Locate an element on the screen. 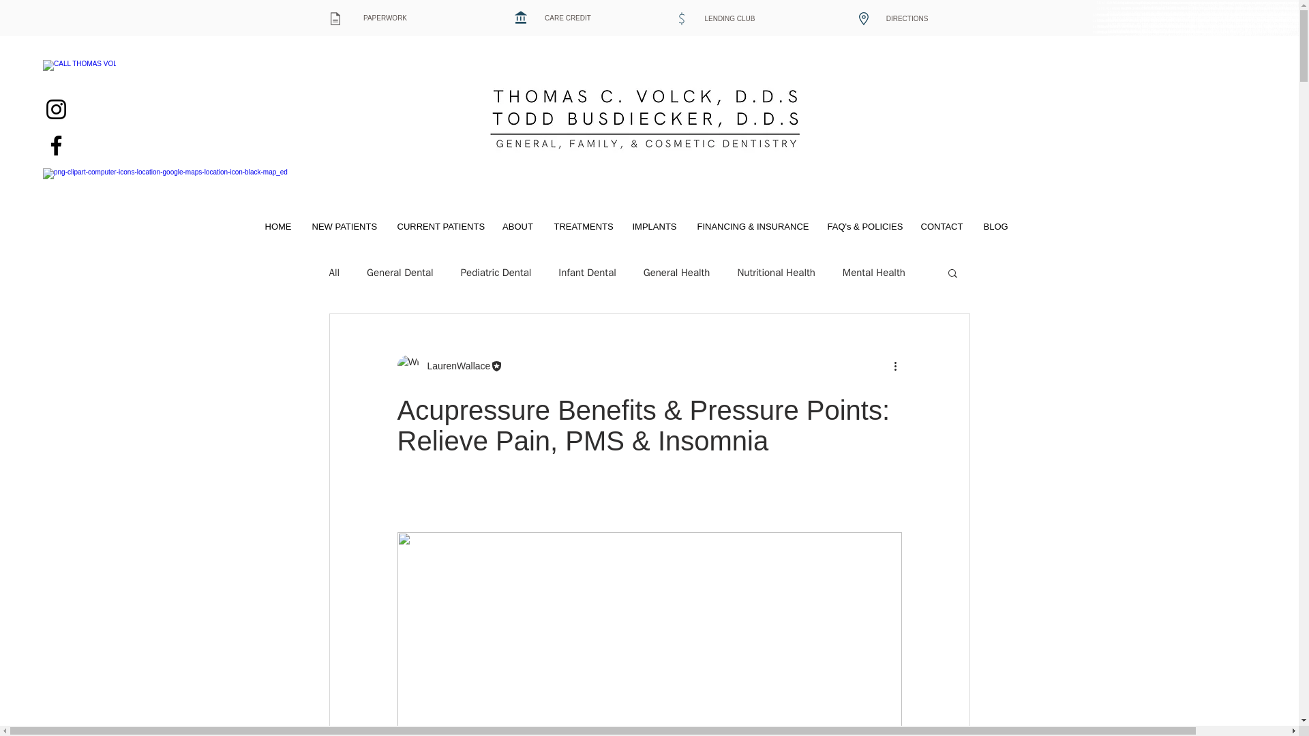  CONTACT is located at coordinates (942, 226).